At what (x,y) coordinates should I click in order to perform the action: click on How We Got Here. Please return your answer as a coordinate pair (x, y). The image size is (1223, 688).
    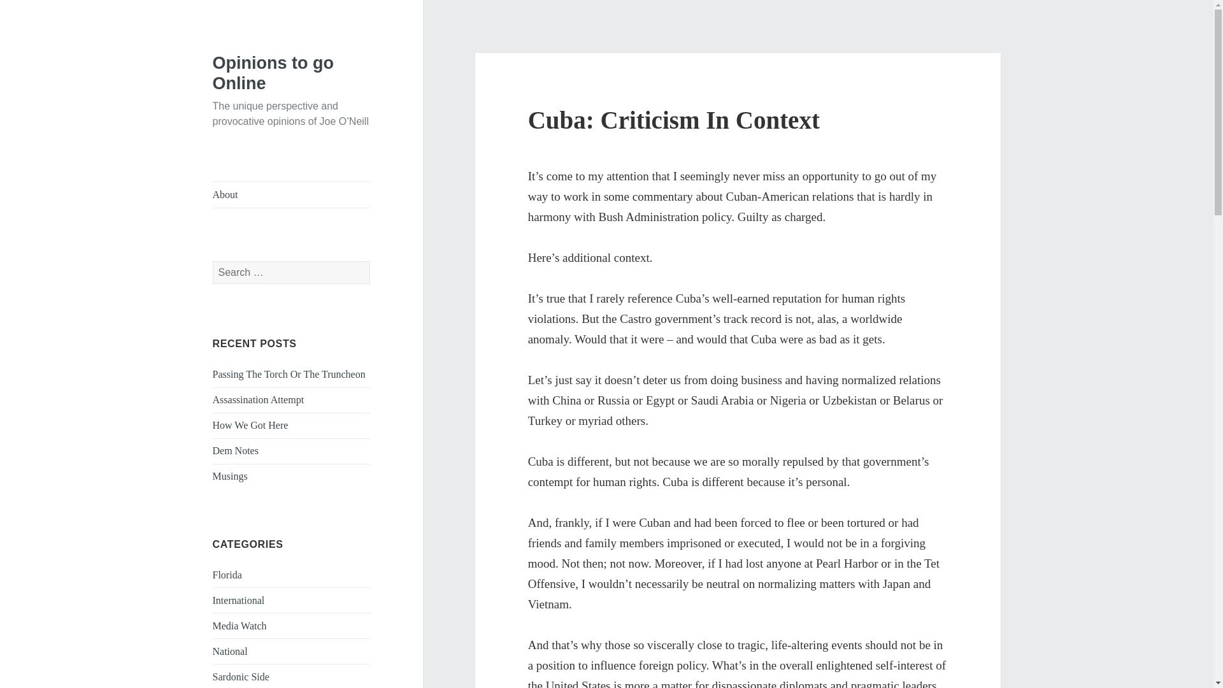
    Looking at the image, I should click on (251, 425).